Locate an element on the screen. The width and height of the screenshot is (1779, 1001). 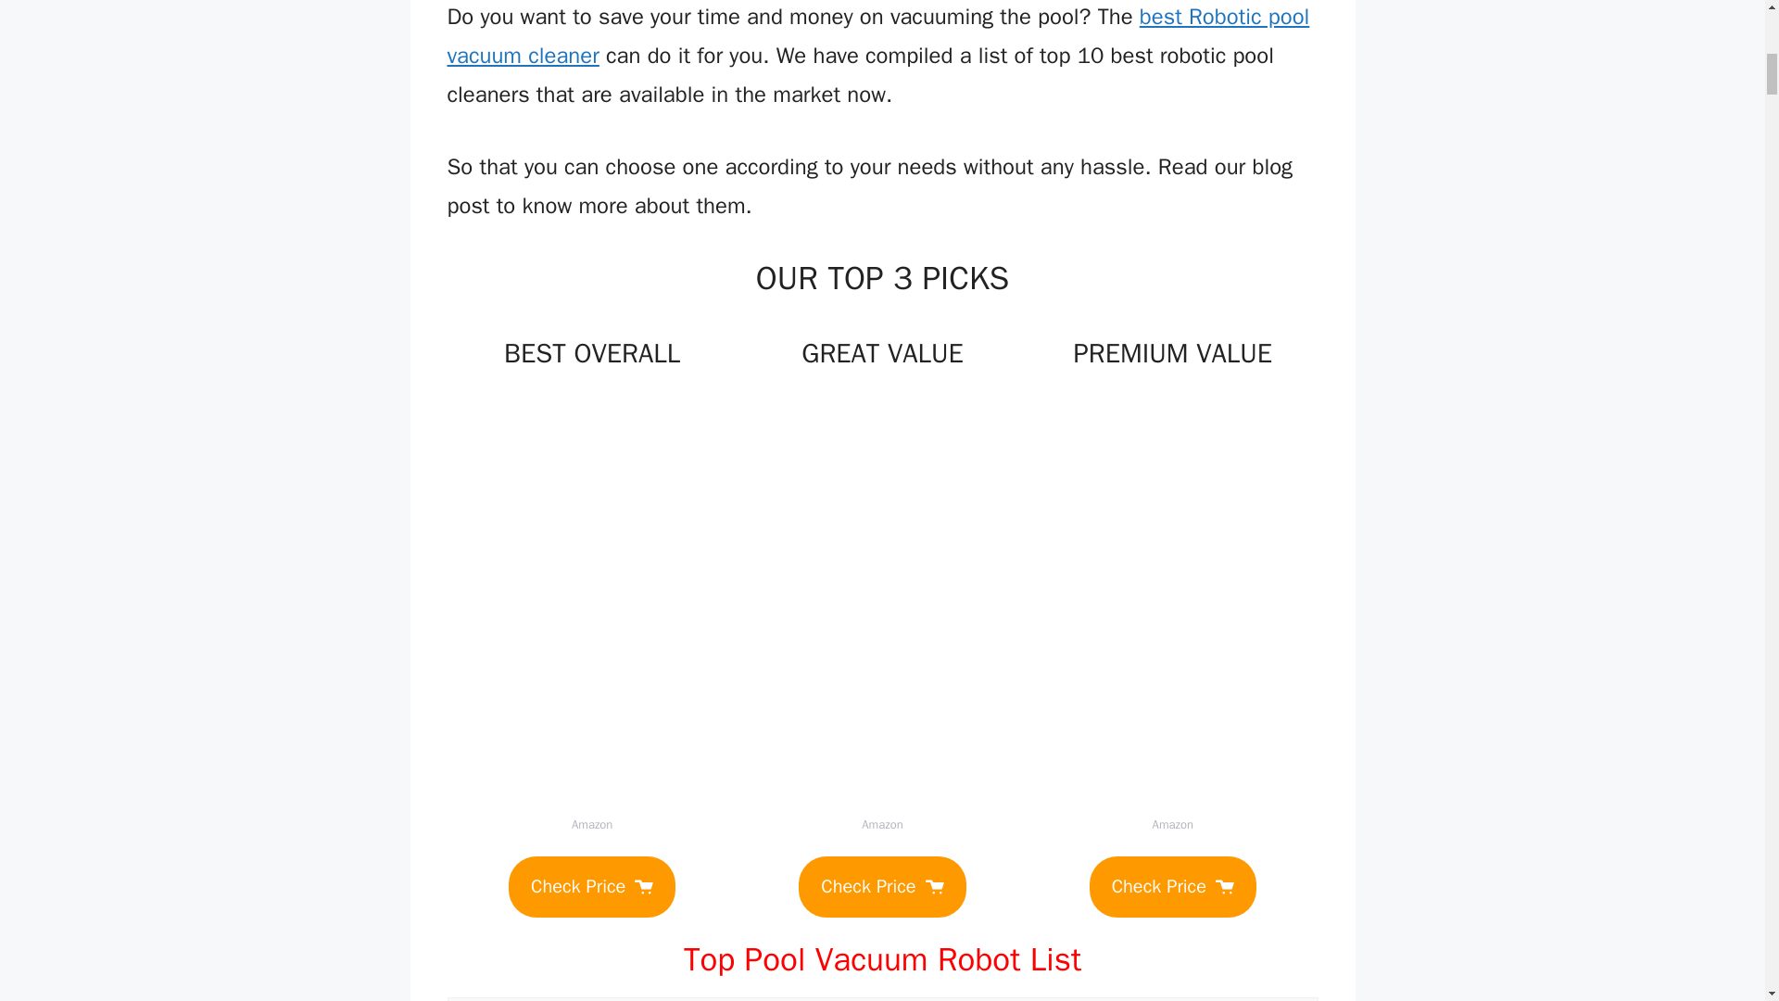
Check Price is located at coordinates (1172, 887).